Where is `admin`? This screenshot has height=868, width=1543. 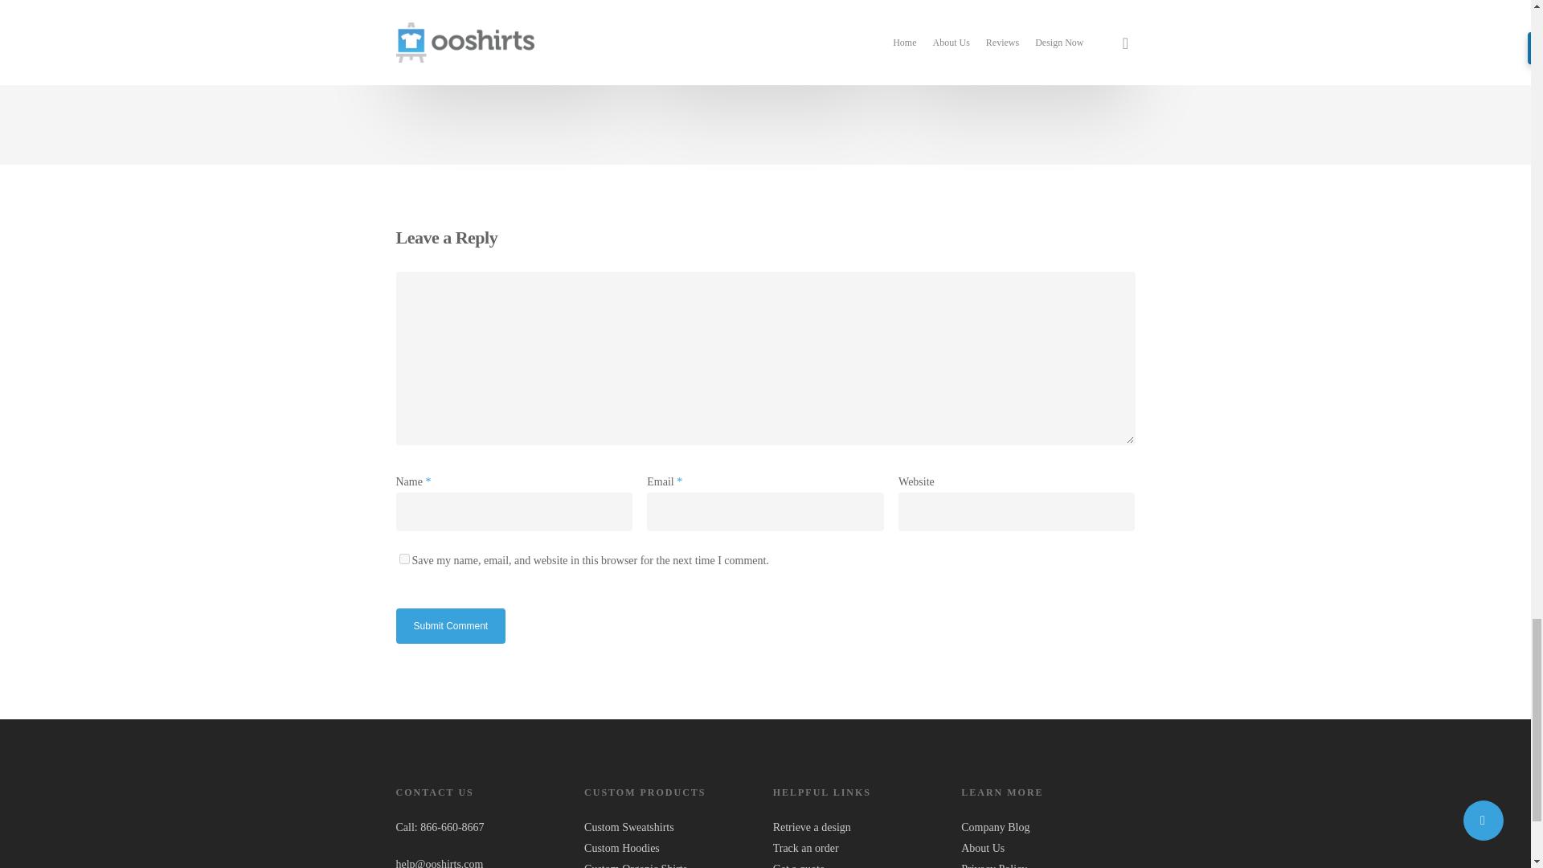
admin is located at coordinates (1003, 34).